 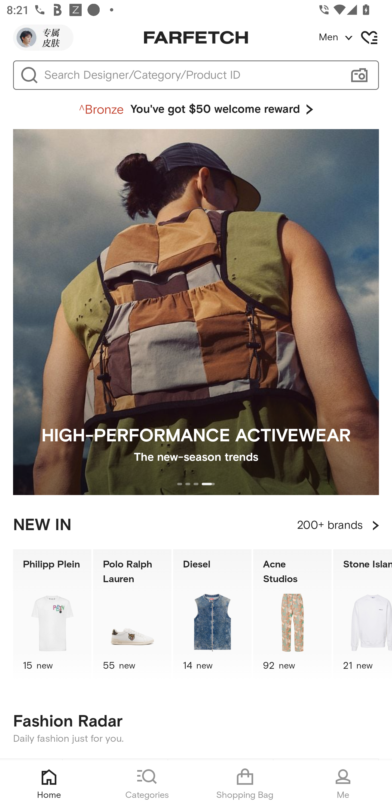 I want to click on Categories, so click(x=147, y=783).